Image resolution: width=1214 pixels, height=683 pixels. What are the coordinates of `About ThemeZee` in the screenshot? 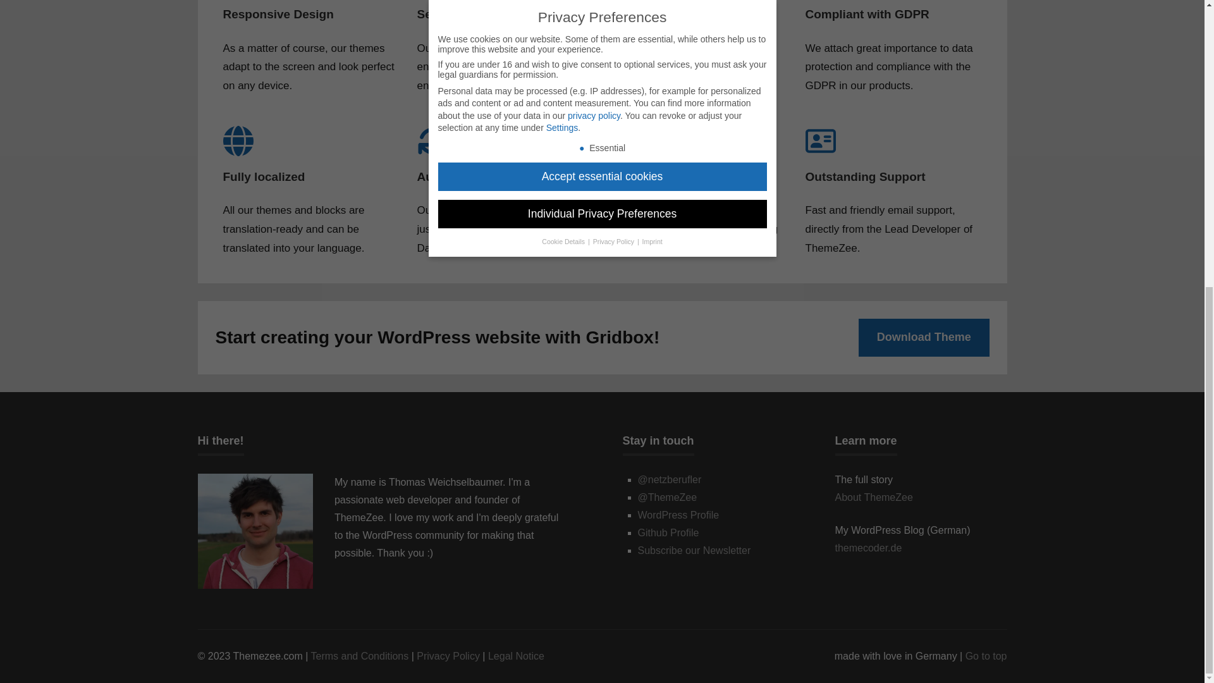 It's located at (874, 497).